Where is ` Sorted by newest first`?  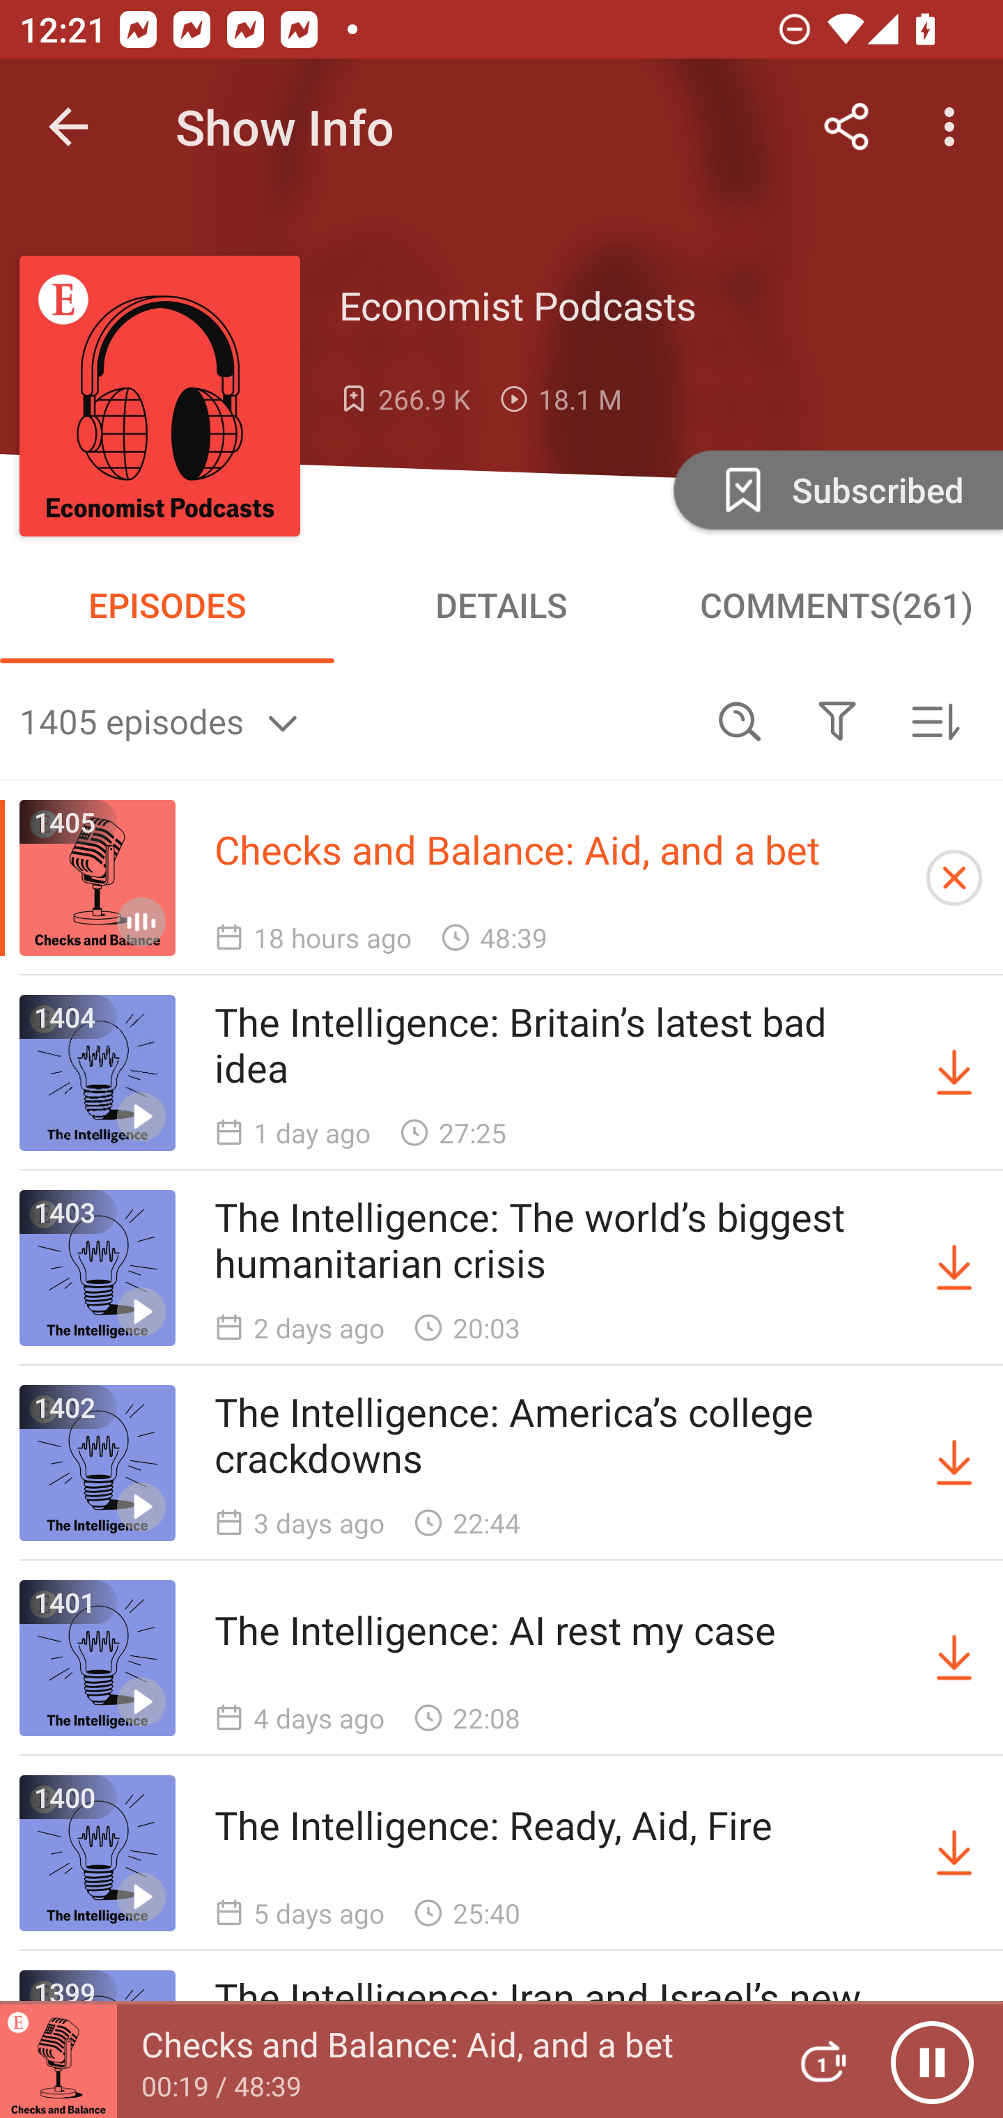
 Sorted by newest first is located at coordinates (935, 720).